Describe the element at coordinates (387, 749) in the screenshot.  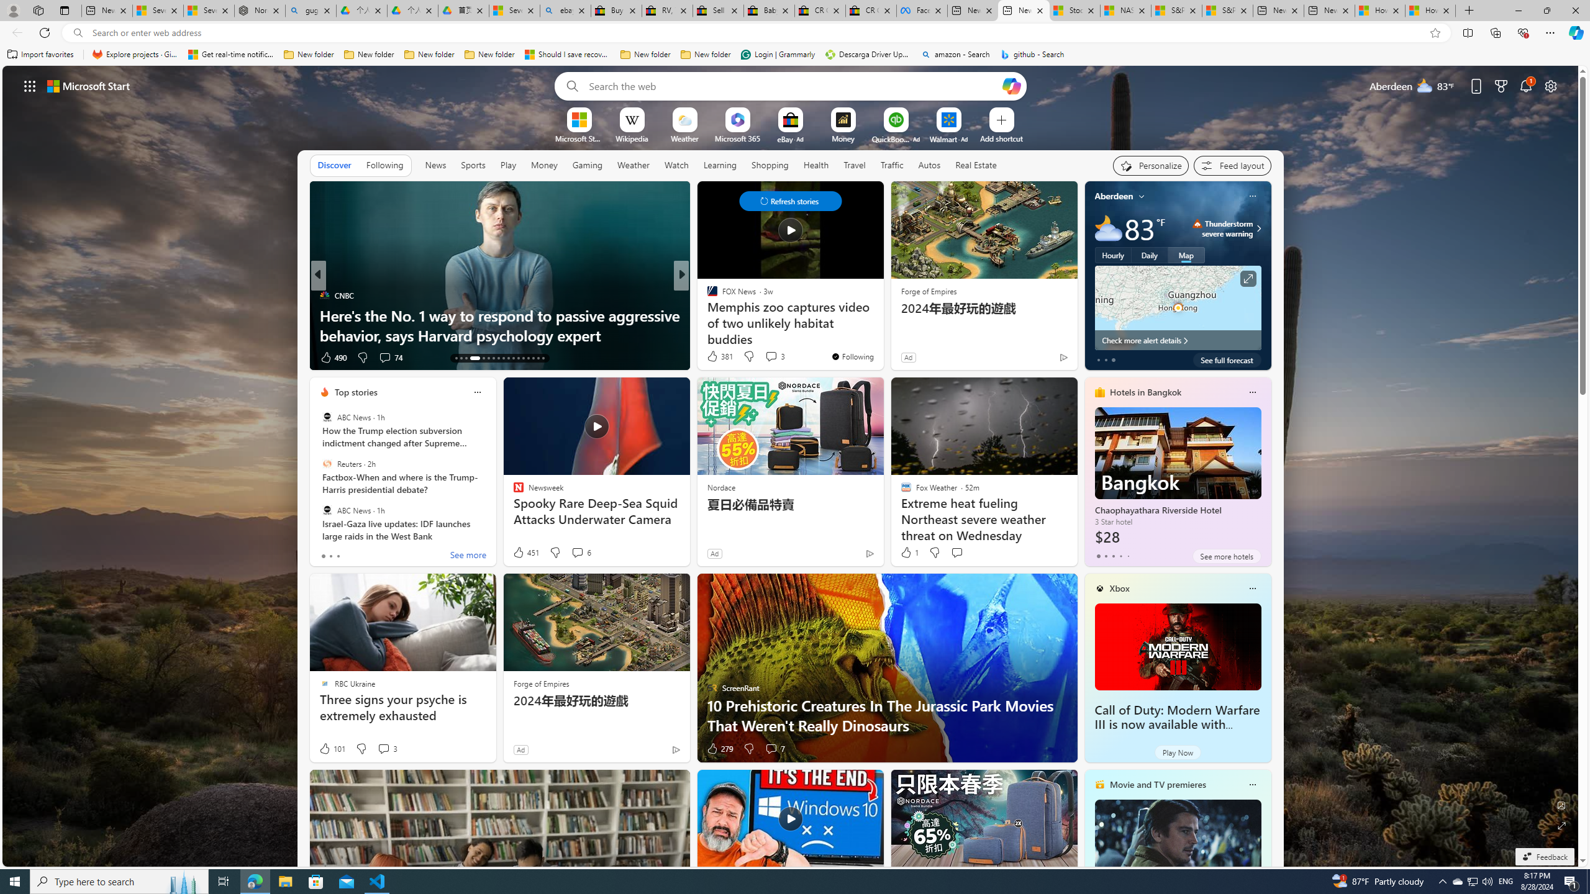
I see `View comments 3 Comment` at that location.